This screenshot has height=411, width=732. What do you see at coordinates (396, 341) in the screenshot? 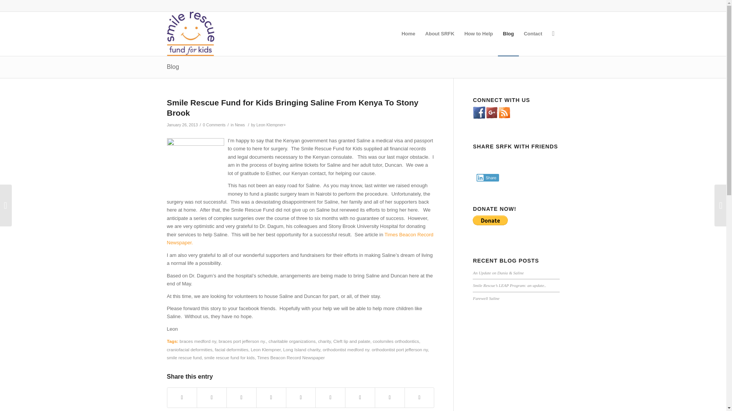
I see `coolsmiles orthodontics` at bounding box center [396, 341].